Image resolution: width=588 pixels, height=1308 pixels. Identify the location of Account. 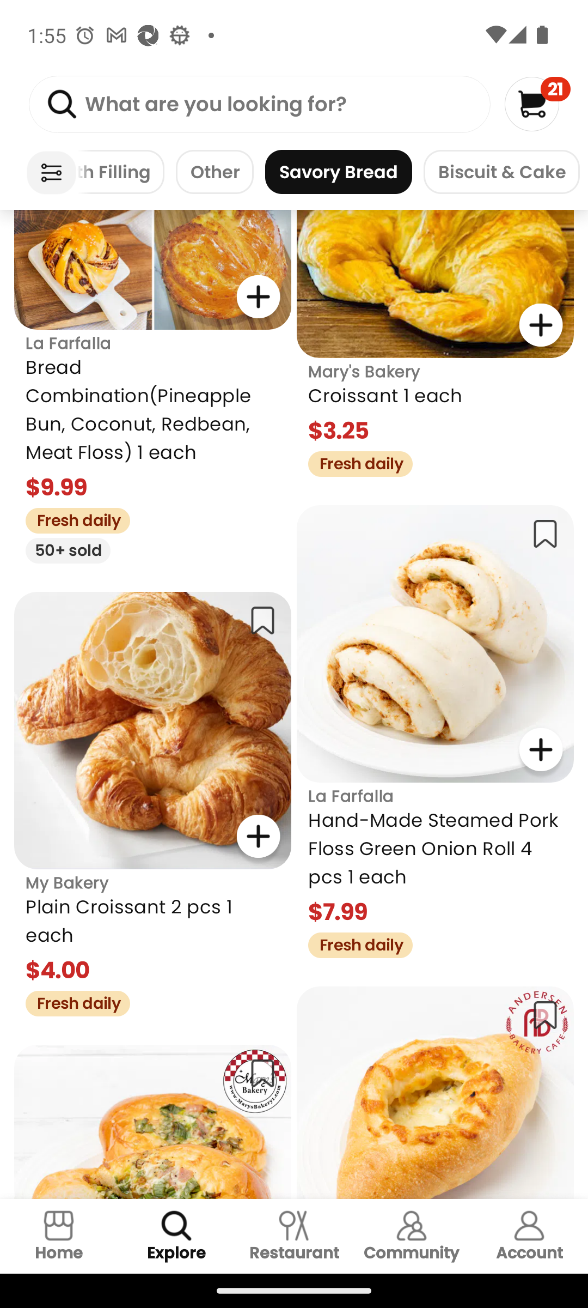
(529, 1236).